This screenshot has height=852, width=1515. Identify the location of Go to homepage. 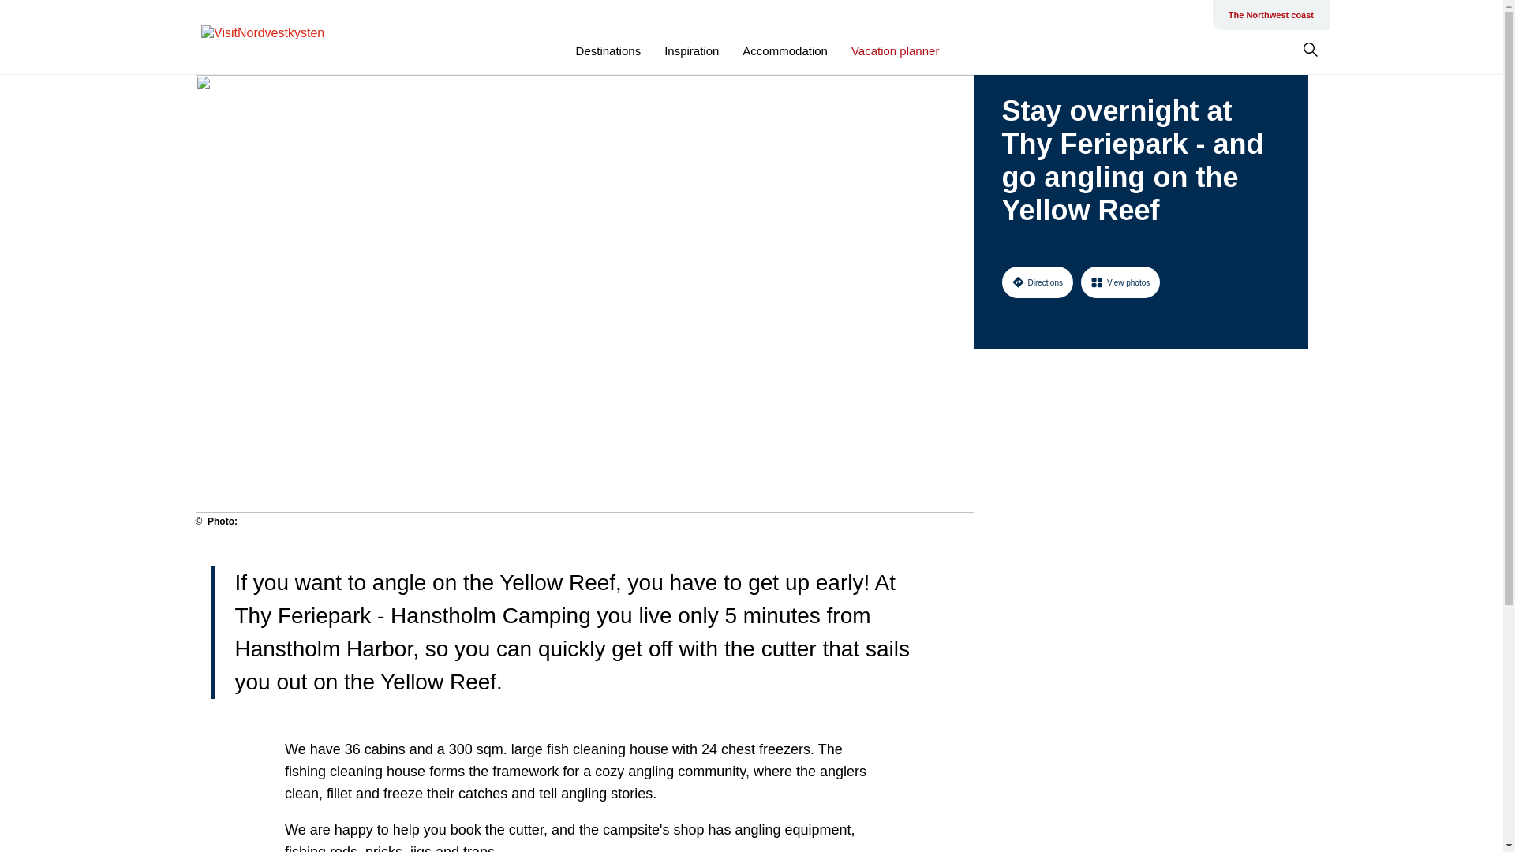
(264, 37).